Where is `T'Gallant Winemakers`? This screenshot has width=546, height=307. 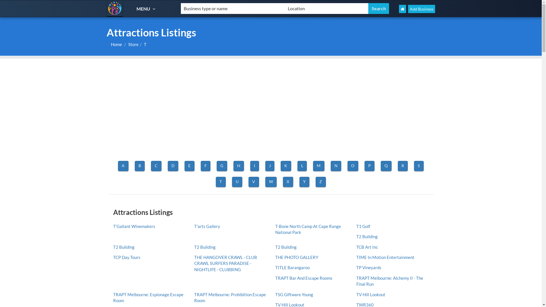 T'Gallant Winemakers is located at coordinates (149, 226).